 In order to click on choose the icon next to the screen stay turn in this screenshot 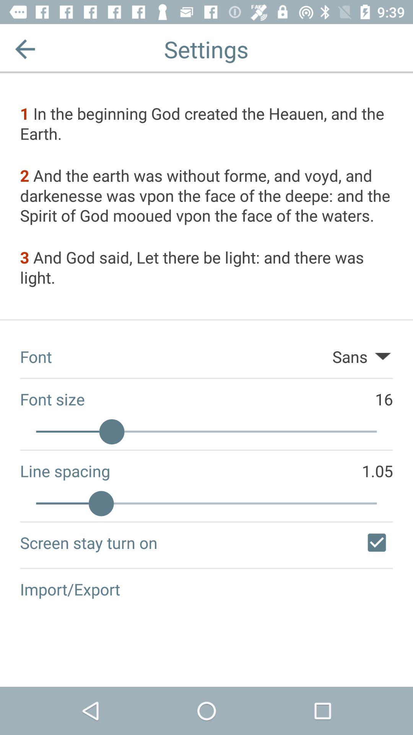, I will do `click(377, 542)`.